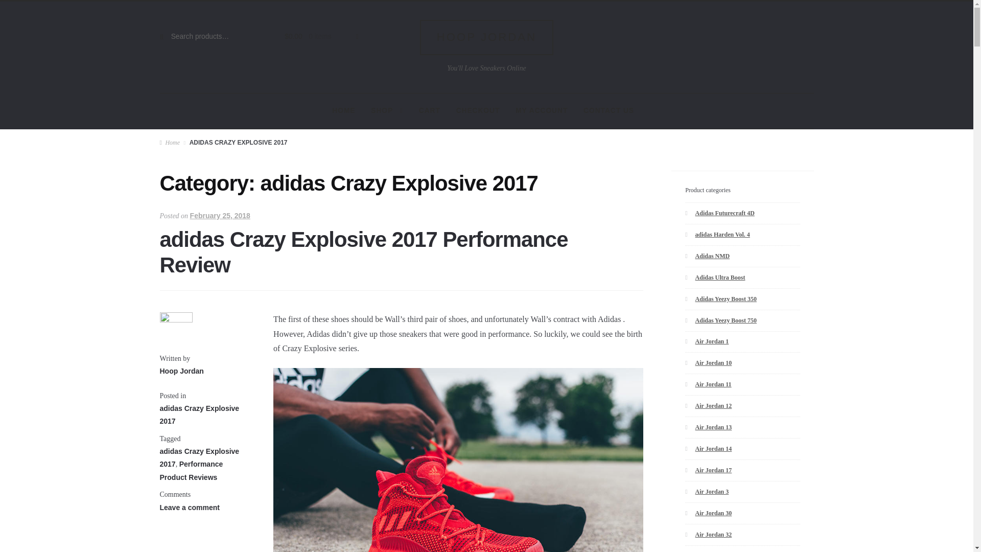 Image resolution: width=981 pixels, height=552 pixels. Describe the element at coordinates (429, 111) in the screenshot. I see `CART` at that location.